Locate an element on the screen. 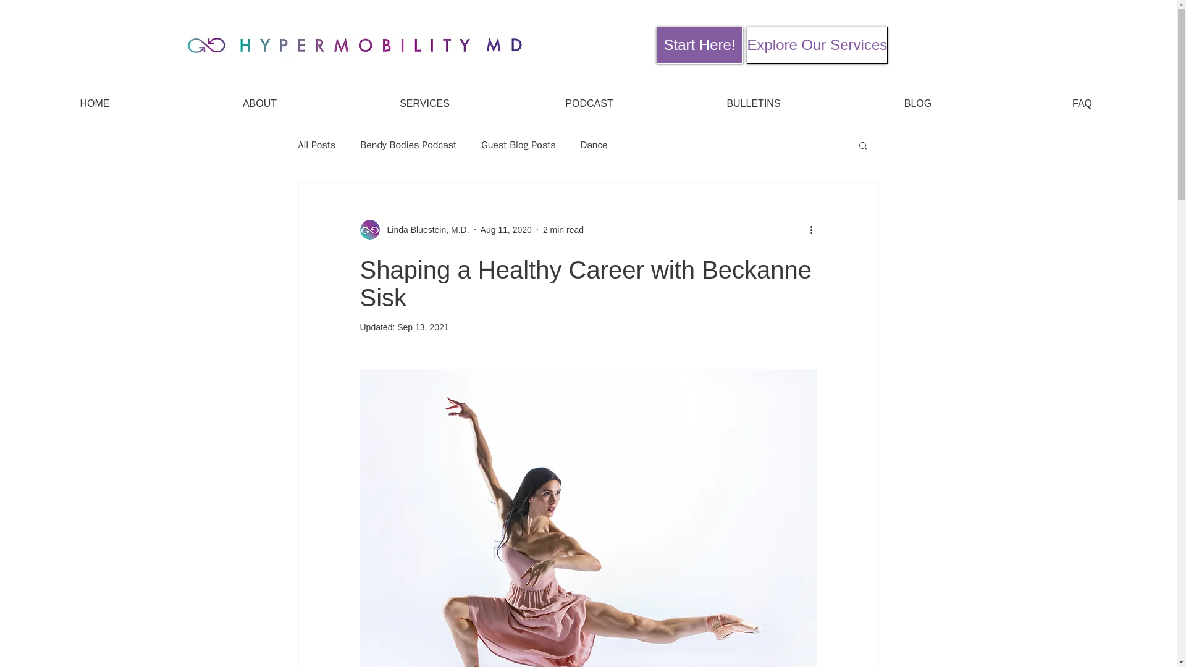 Image resolution: width=1186 pixels, height=667 pixels. All Posts is located at coordinates (316, 145).